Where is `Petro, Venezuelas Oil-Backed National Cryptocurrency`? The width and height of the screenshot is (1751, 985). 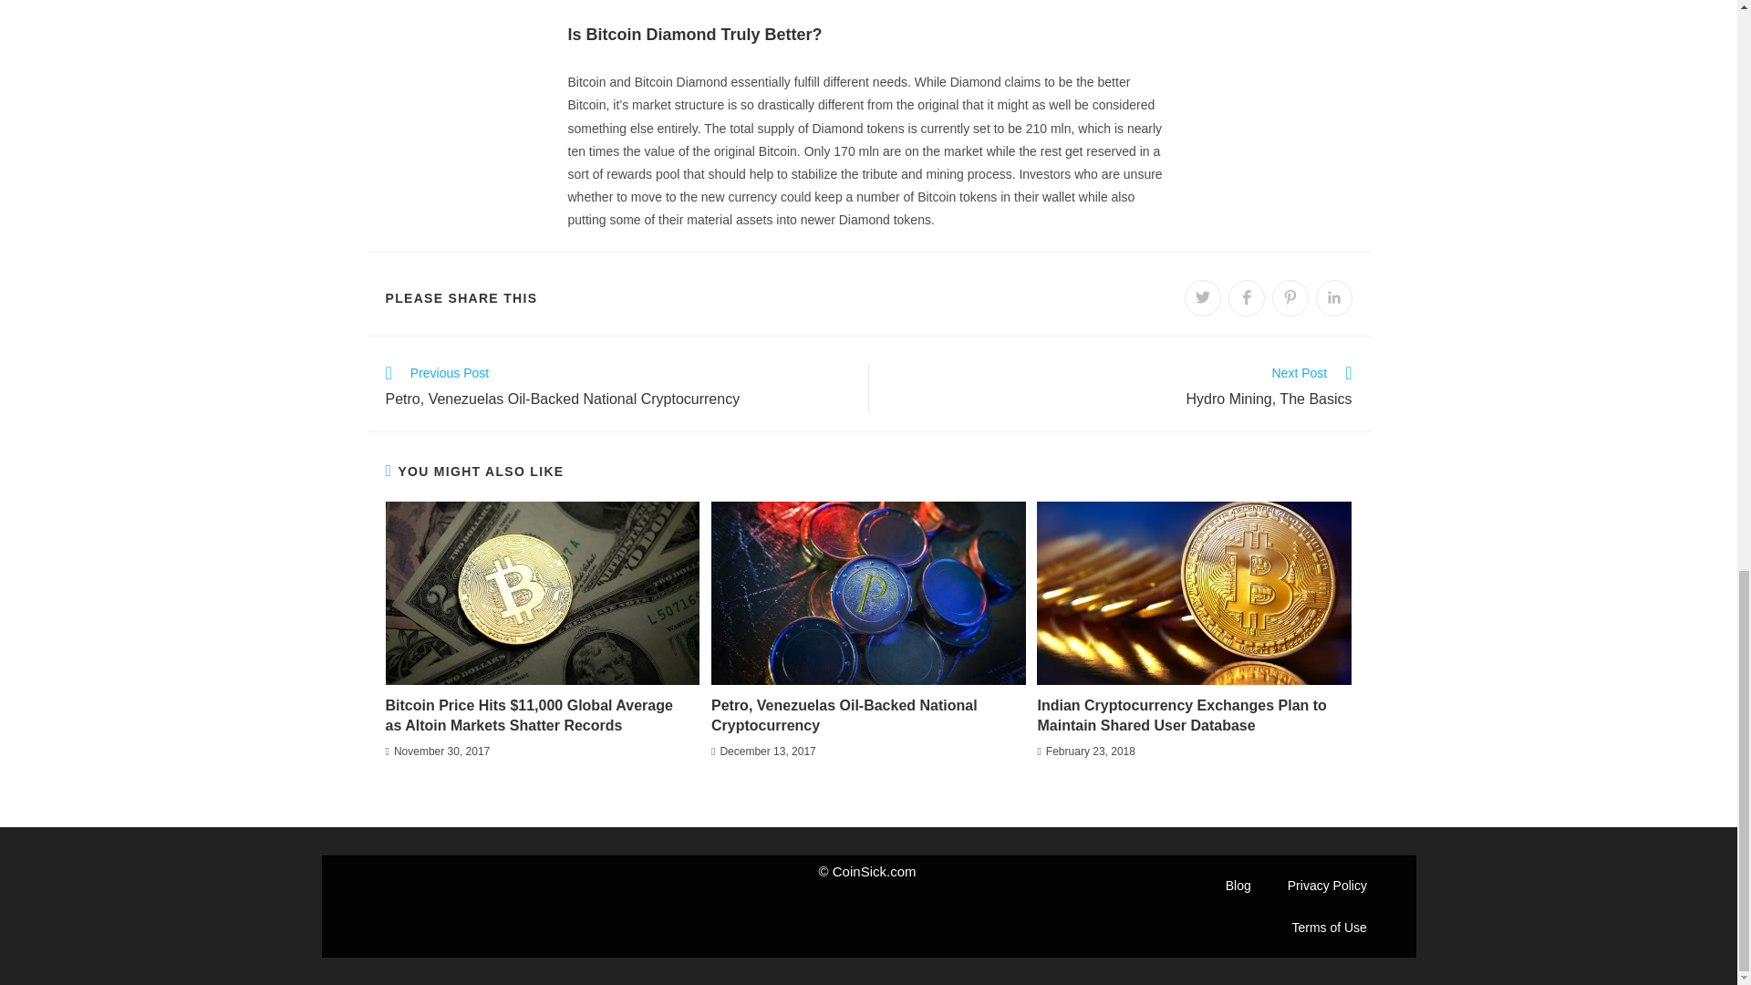 Petro, Venezuelas Oil-Backed National Cryptocurrency is located at coordinates (1327, 885).